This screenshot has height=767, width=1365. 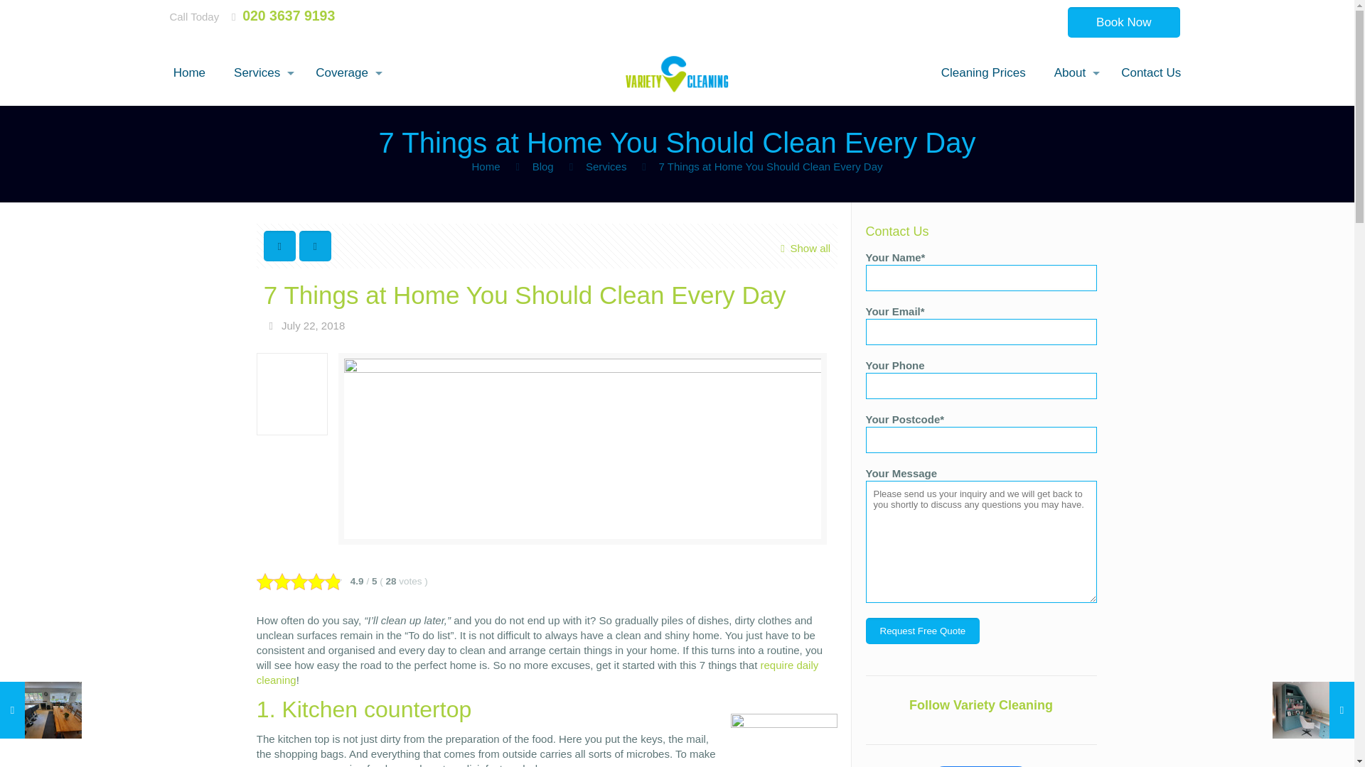 I want to click on Book Now, so click(x=1123, y=21).